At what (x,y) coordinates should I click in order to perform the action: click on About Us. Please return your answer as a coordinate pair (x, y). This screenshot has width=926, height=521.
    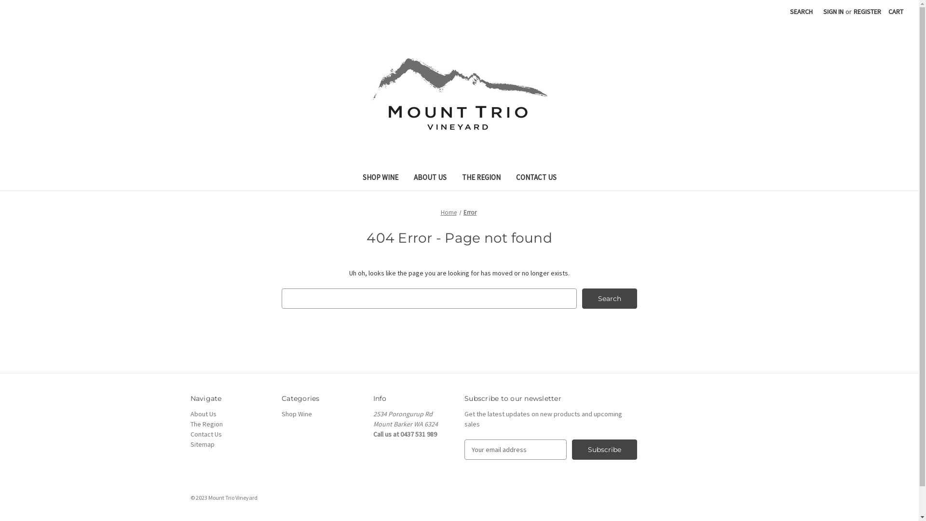
    Looking at the image, I should click on (203, 414).